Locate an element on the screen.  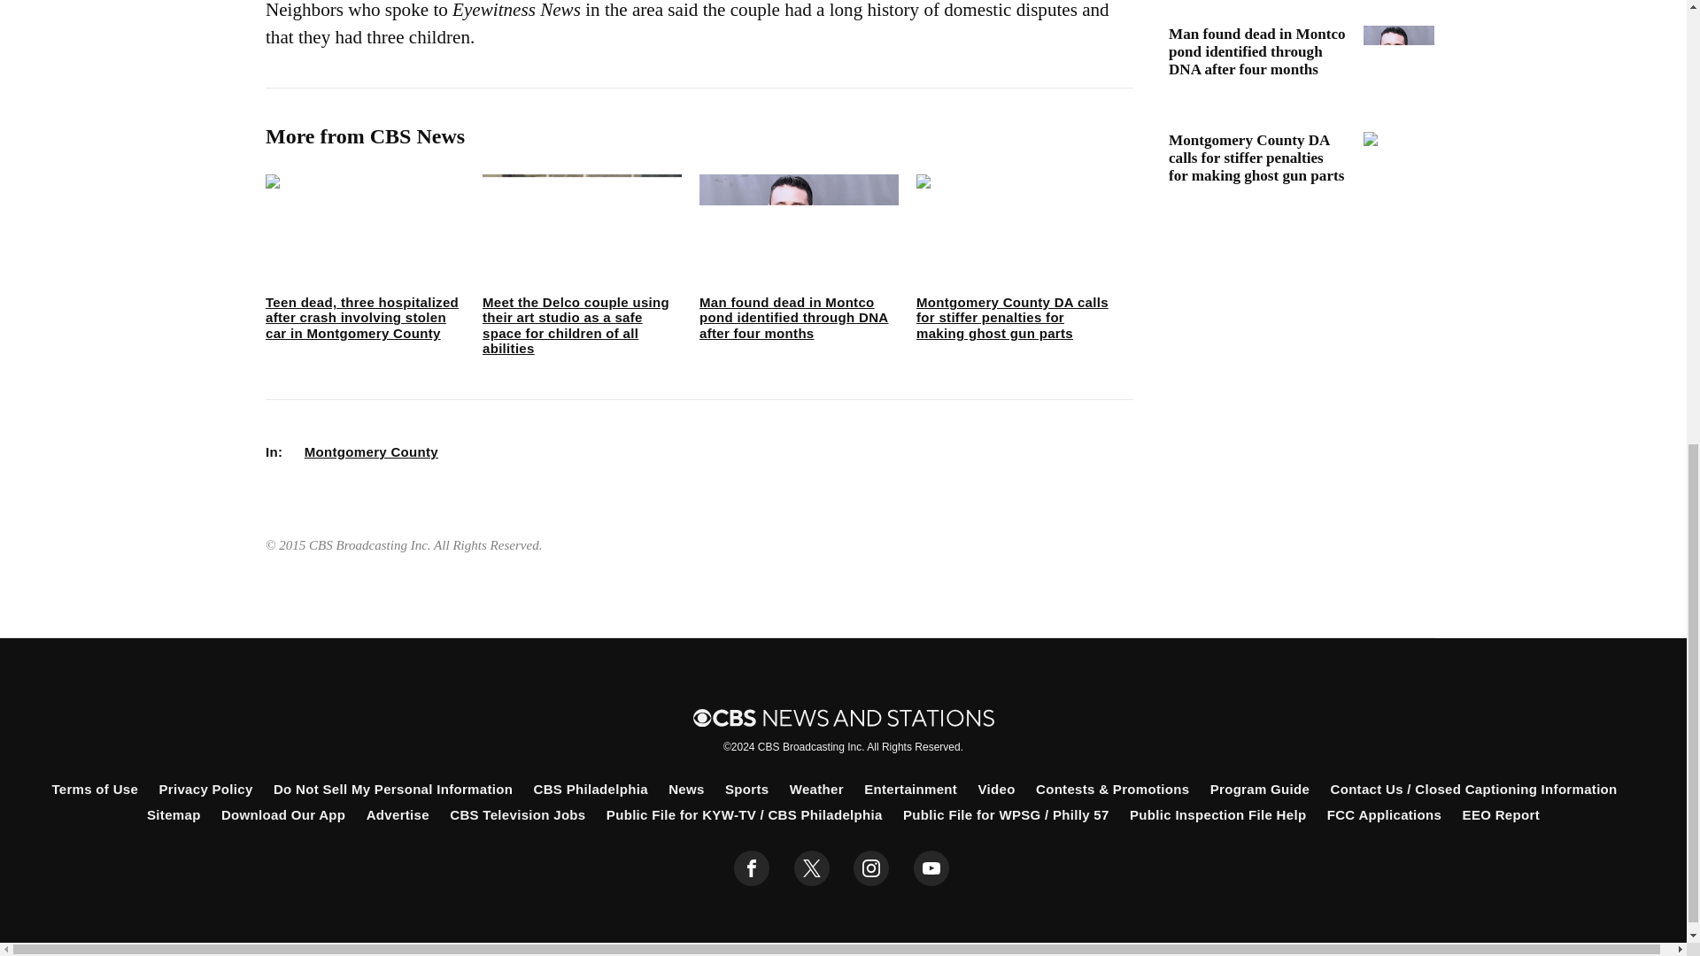
twitter is located at coordinates (811, 868).